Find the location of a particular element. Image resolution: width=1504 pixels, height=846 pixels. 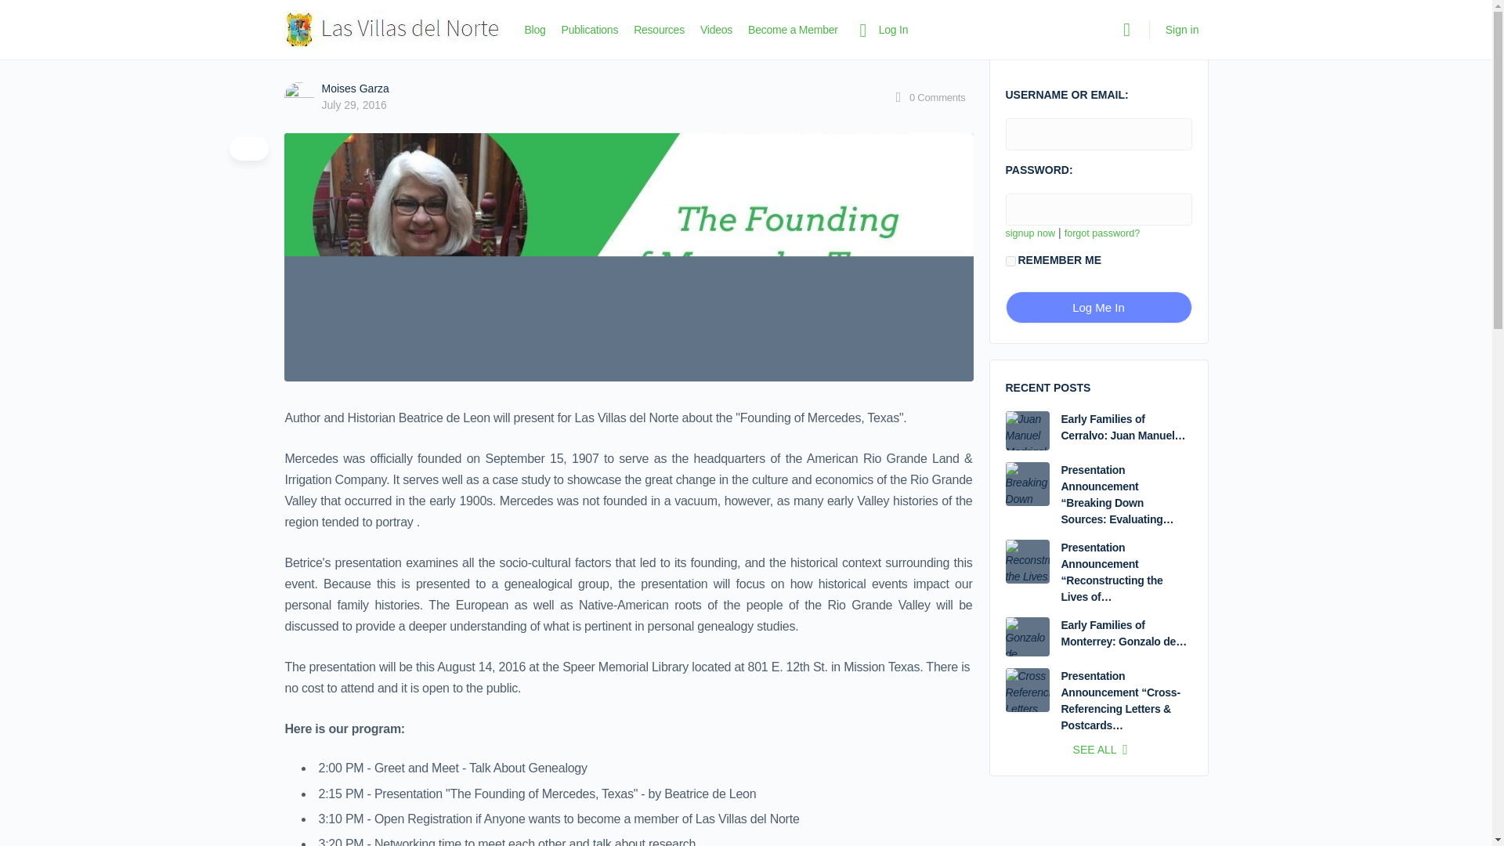

Password is located at coordinates (1099, 210).